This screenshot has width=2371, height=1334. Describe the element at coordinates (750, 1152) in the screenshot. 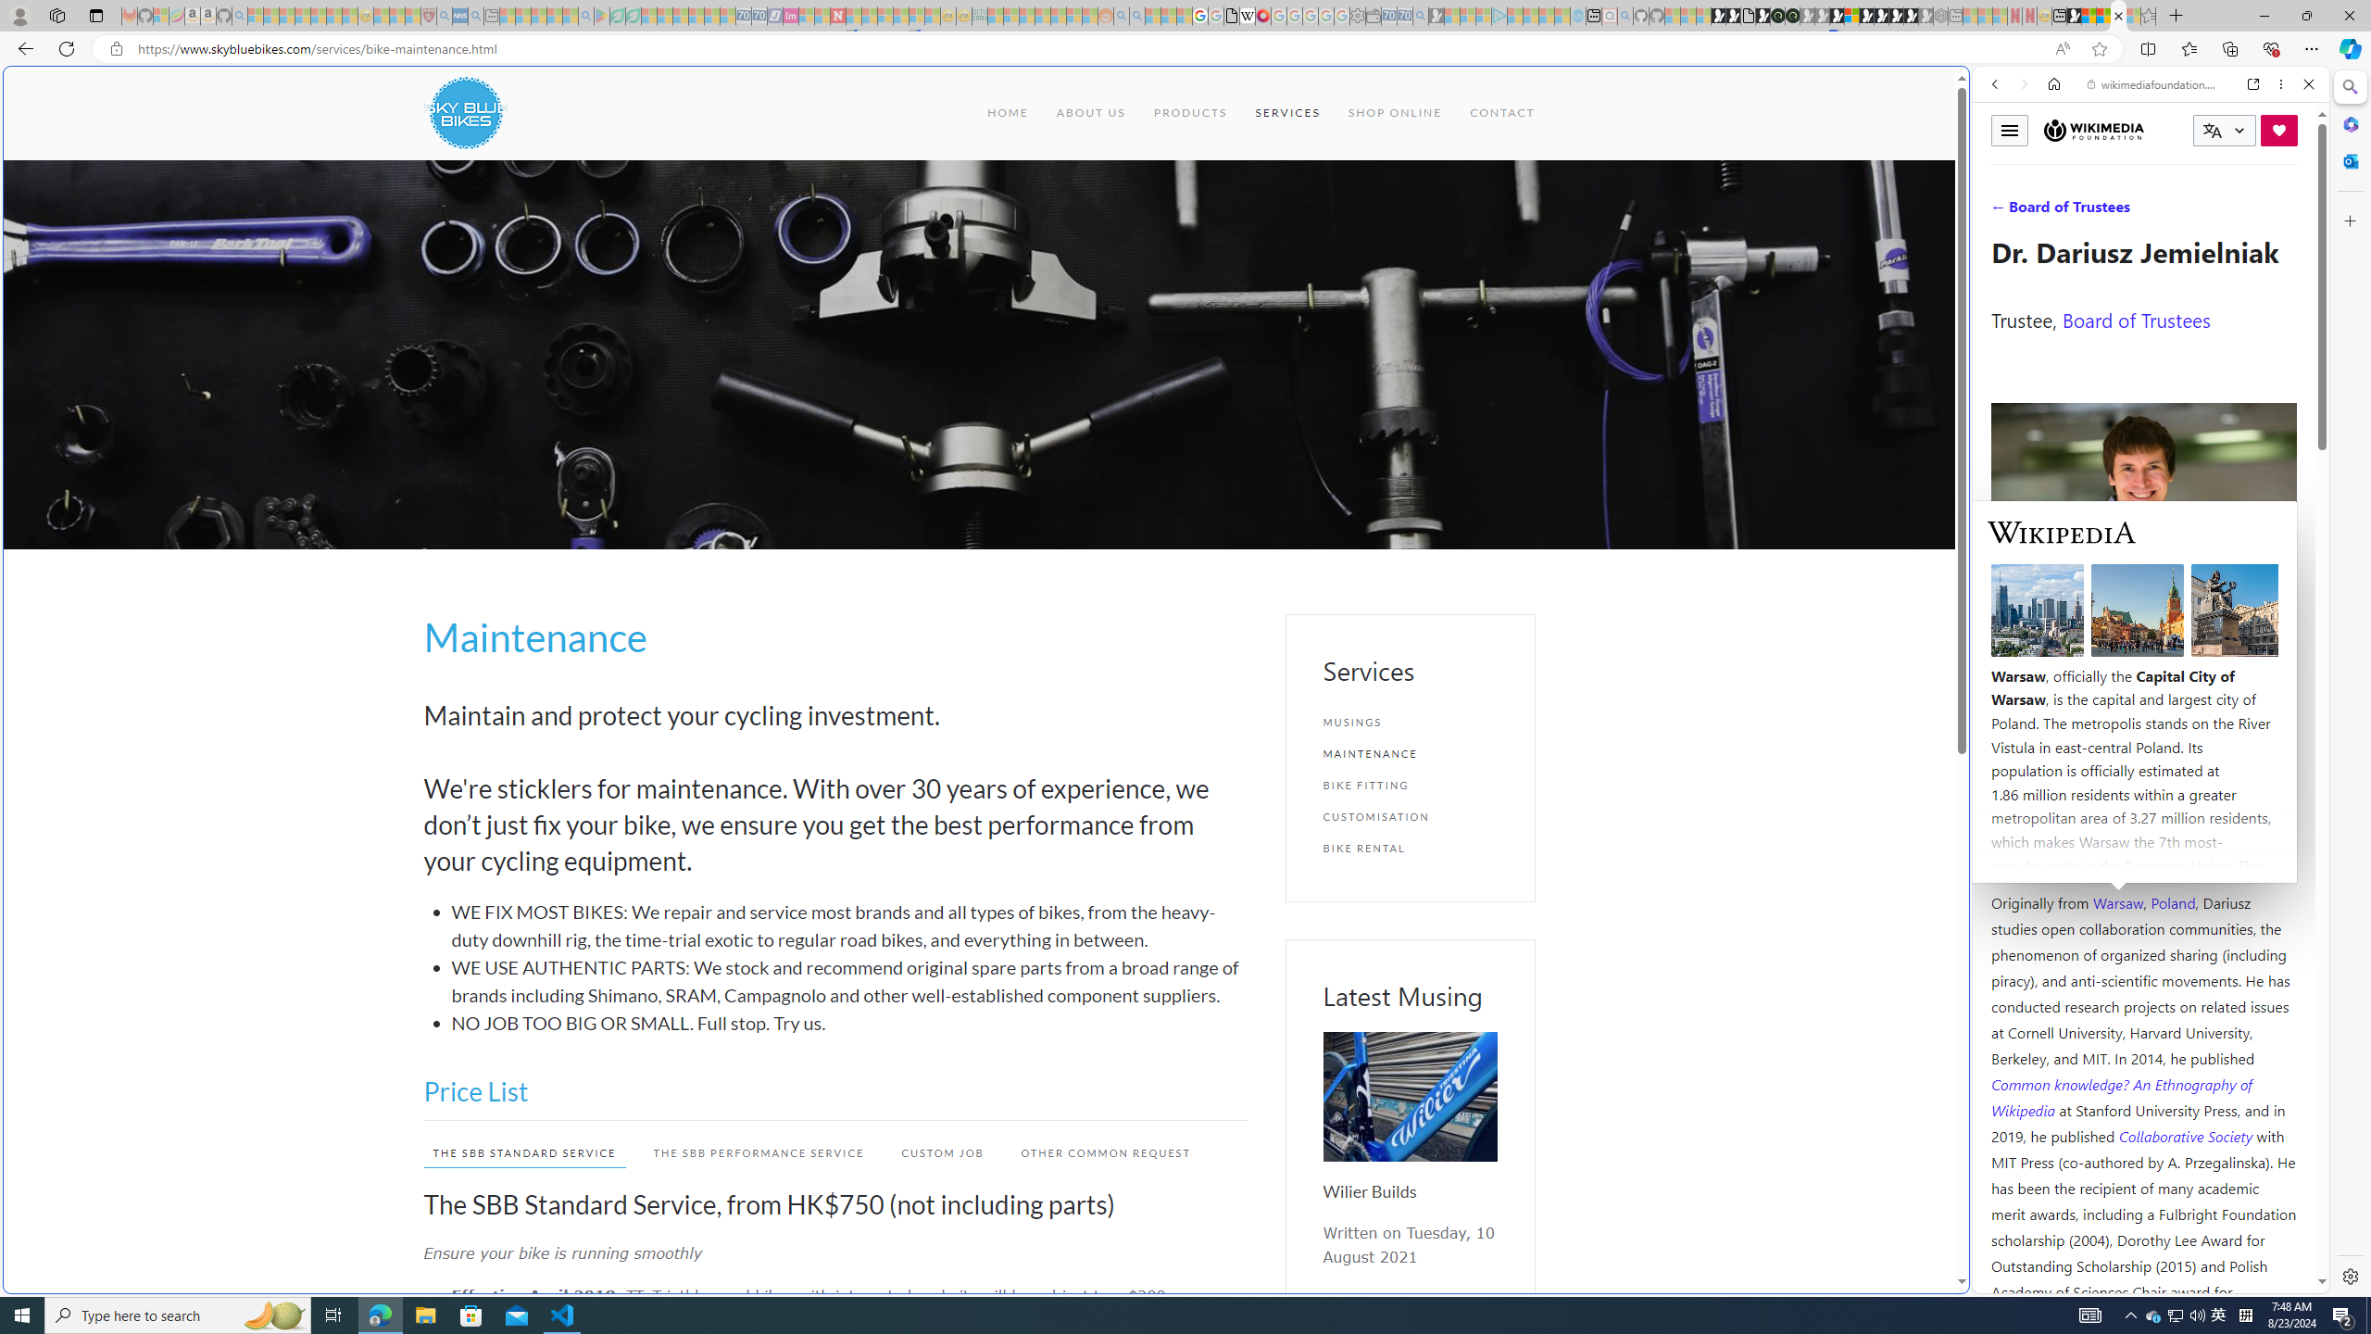

I see `THE SBB PERFORMANCE SERVICE` at that location.